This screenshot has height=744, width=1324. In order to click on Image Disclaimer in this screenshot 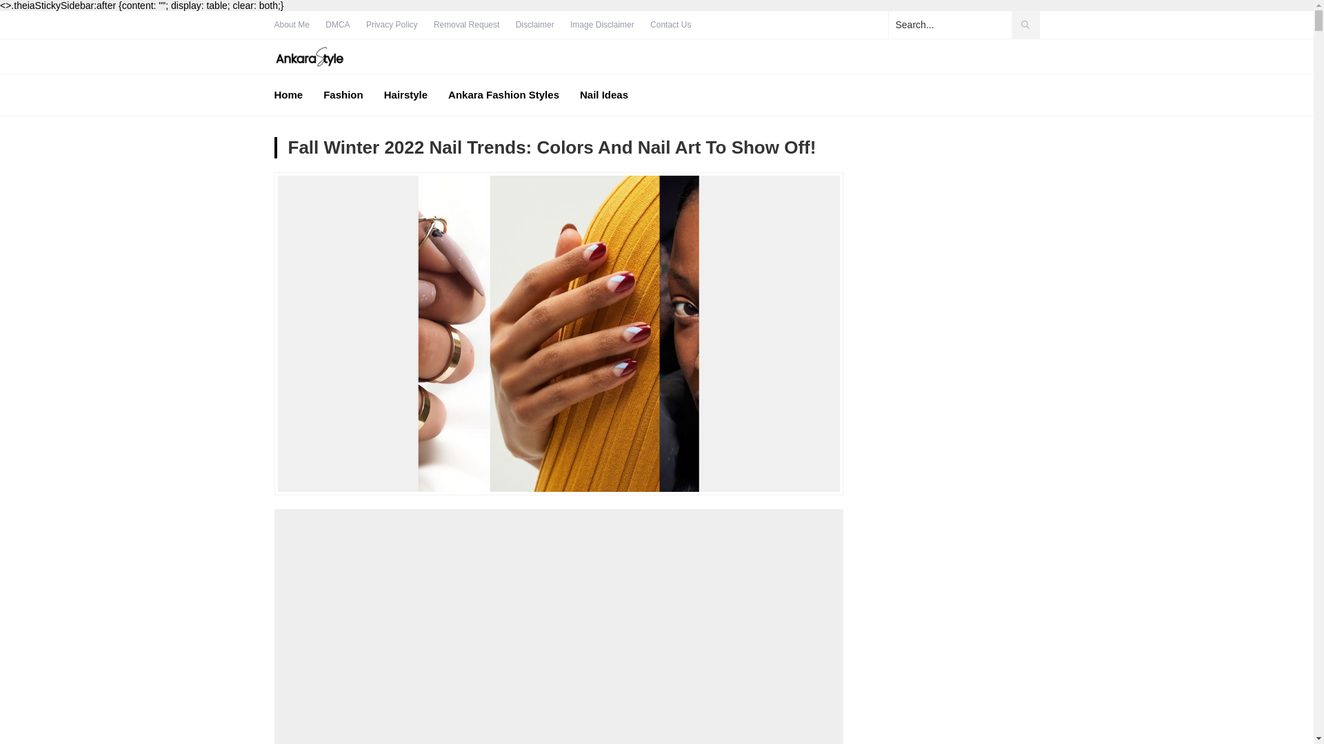, I will do `click(602, 25)`.